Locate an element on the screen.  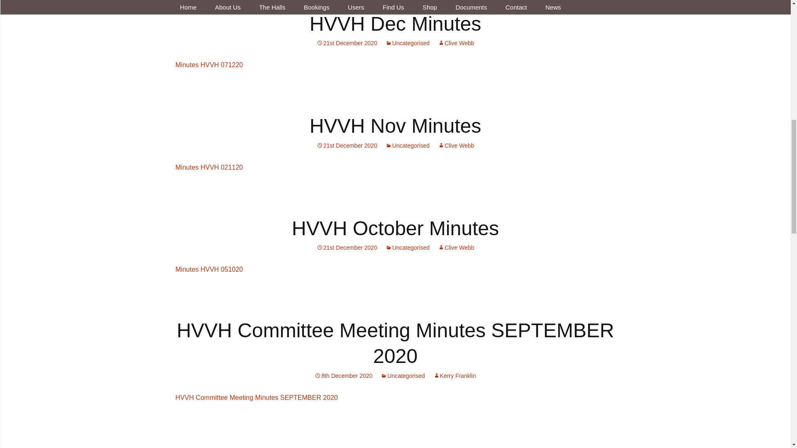
View all posts by Clive Webb is located at coordinates (456, 247).